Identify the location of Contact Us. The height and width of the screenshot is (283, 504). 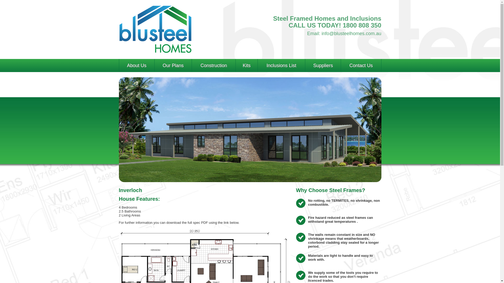
(361, 66).